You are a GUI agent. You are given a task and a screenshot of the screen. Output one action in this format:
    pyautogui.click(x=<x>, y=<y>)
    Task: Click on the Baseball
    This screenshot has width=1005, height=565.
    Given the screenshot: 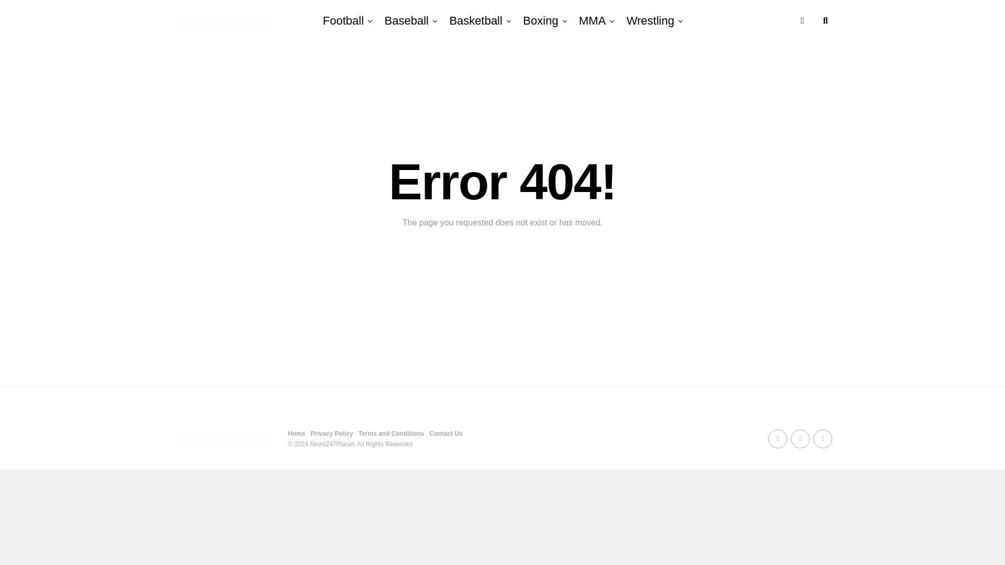 What is the action you would take?
    pyautogui.click(x=407, y=21)
    